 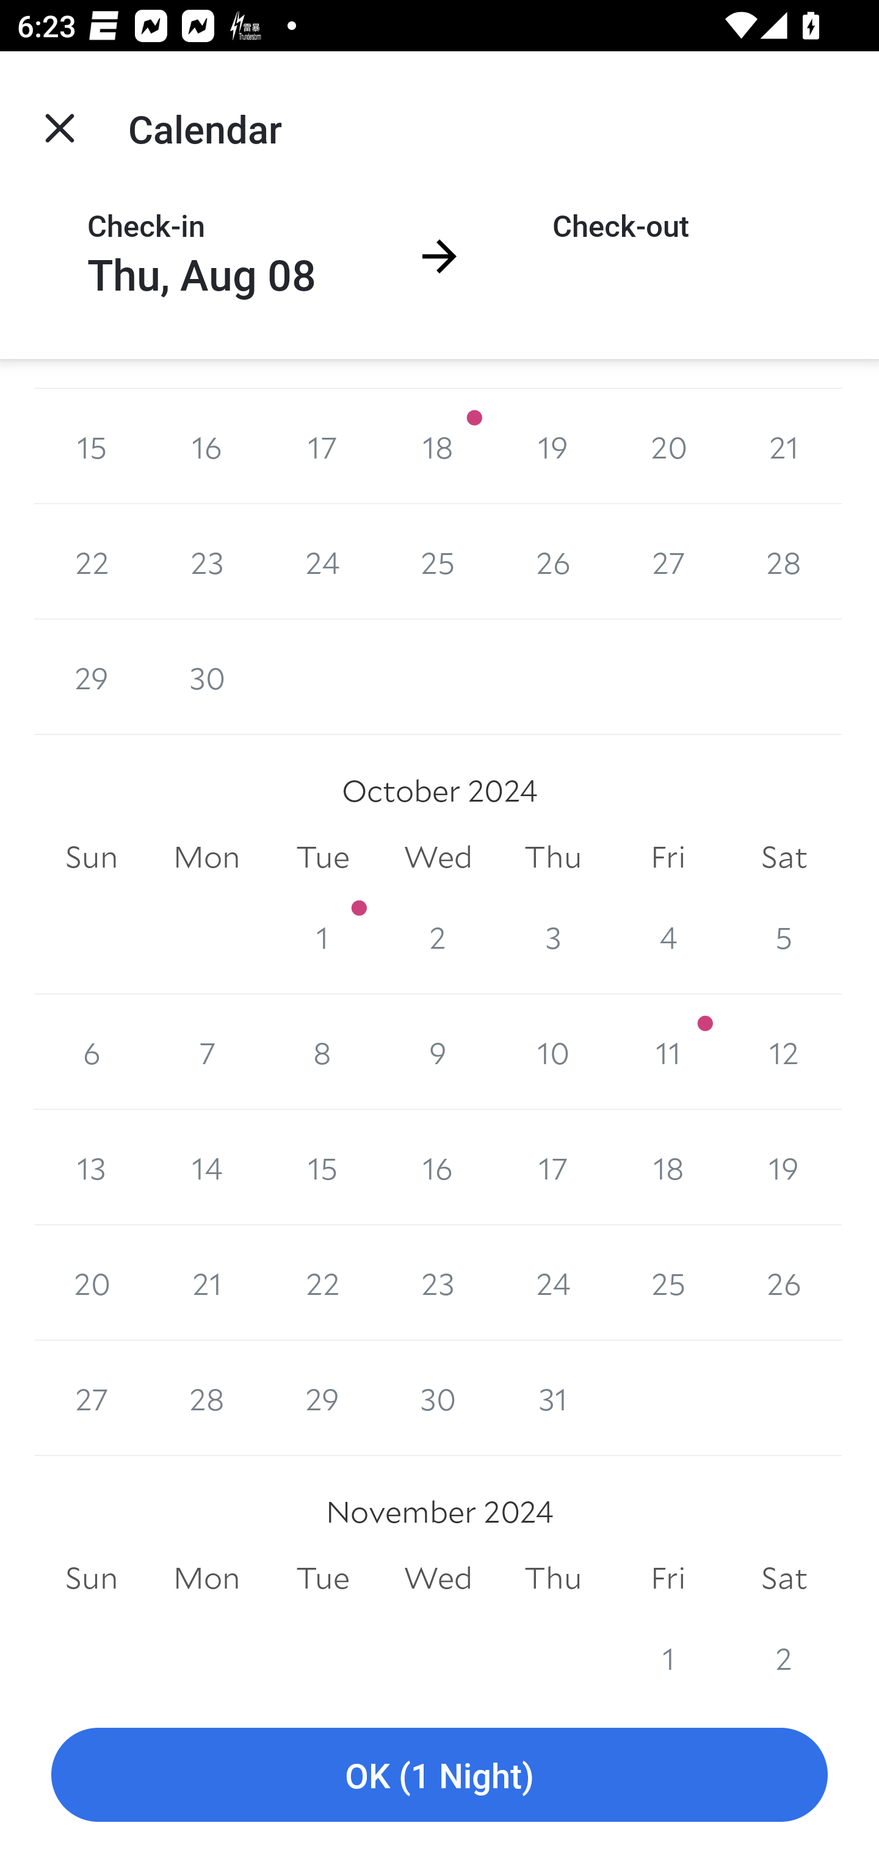 I want to click on 14 14 October 2024, so click(x=206, y=1167).